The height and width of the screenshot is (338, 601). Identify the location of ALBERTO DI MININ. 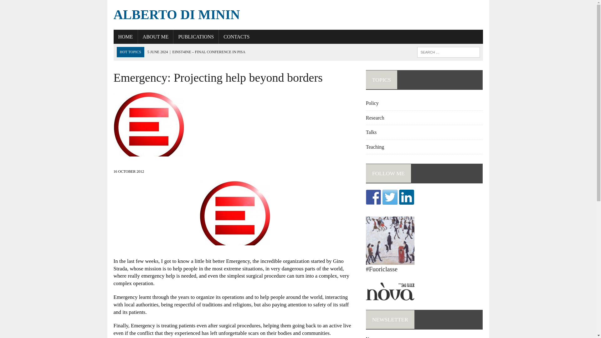
(298, 15).